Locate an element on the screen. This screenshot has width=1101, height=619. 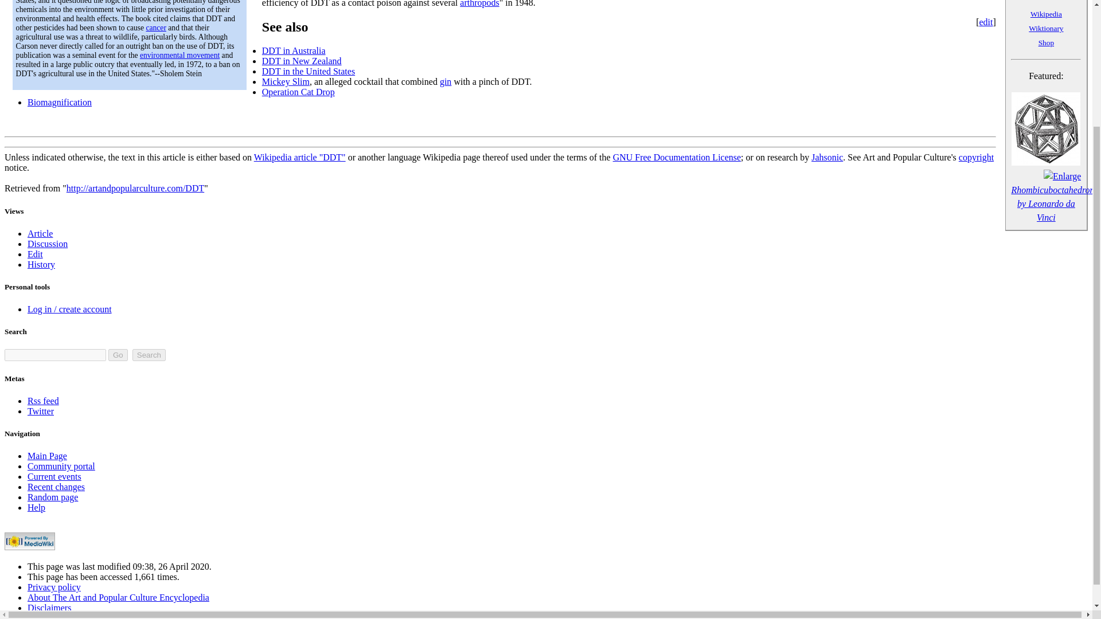
Biomagnification is located at coordinates (60, 102).